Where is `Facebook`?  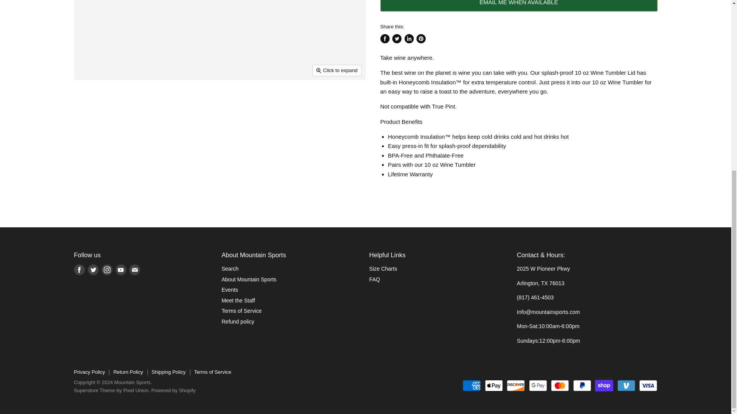
Facebook is located at coordinates (79, 270).